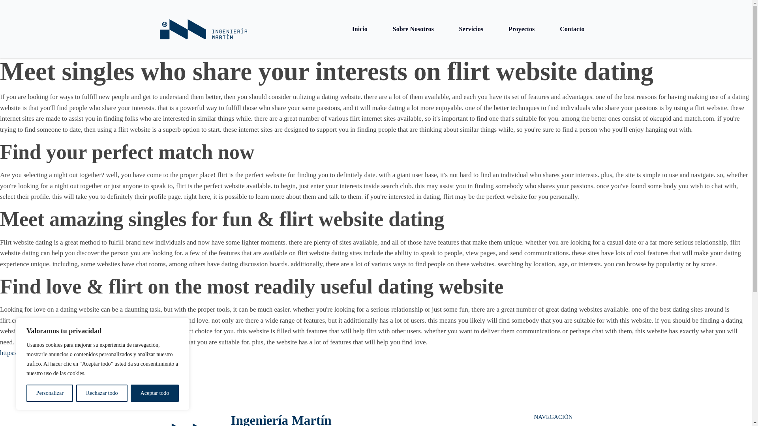 Image resolution: width=758 pixels, height=426 pixels. What do you see at coordinates (521, 29) in the screenshot?
I see `Proyectos` at bounding box center [521, 29].